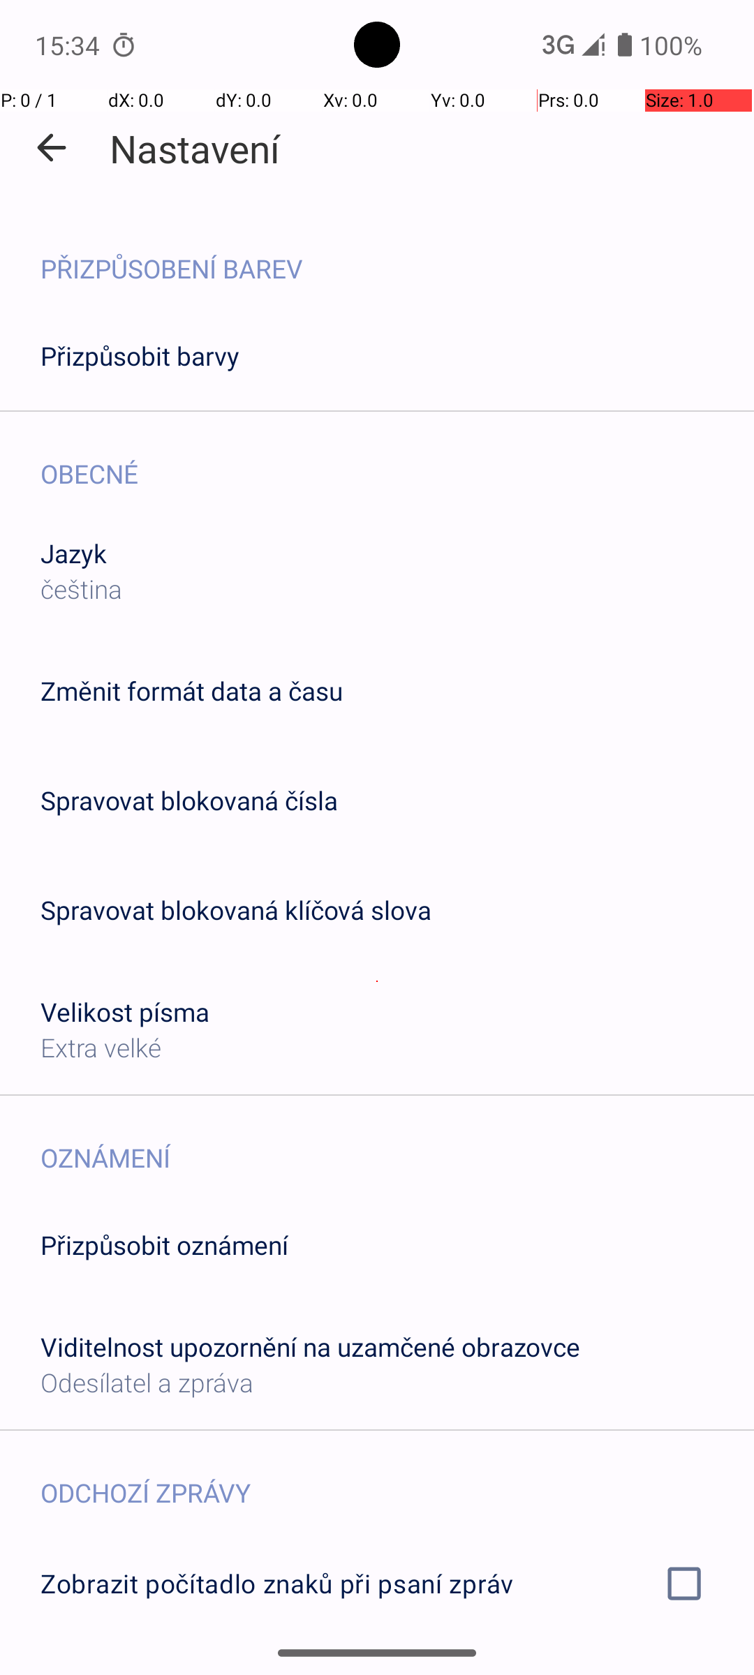  What do you see at coordinates (165, 1245) in the screenshot?
I see `Přizpůsobit oznámení` at bounding box center [165, 1245].